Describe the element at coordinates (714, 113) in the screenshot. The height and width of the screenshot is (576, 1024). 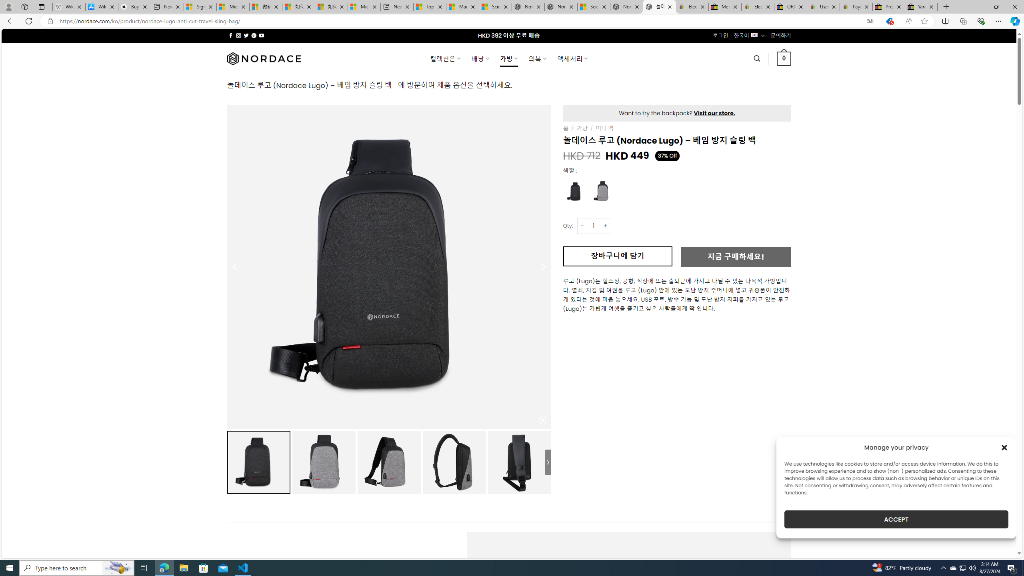
I see `Visit our store.` at that location.